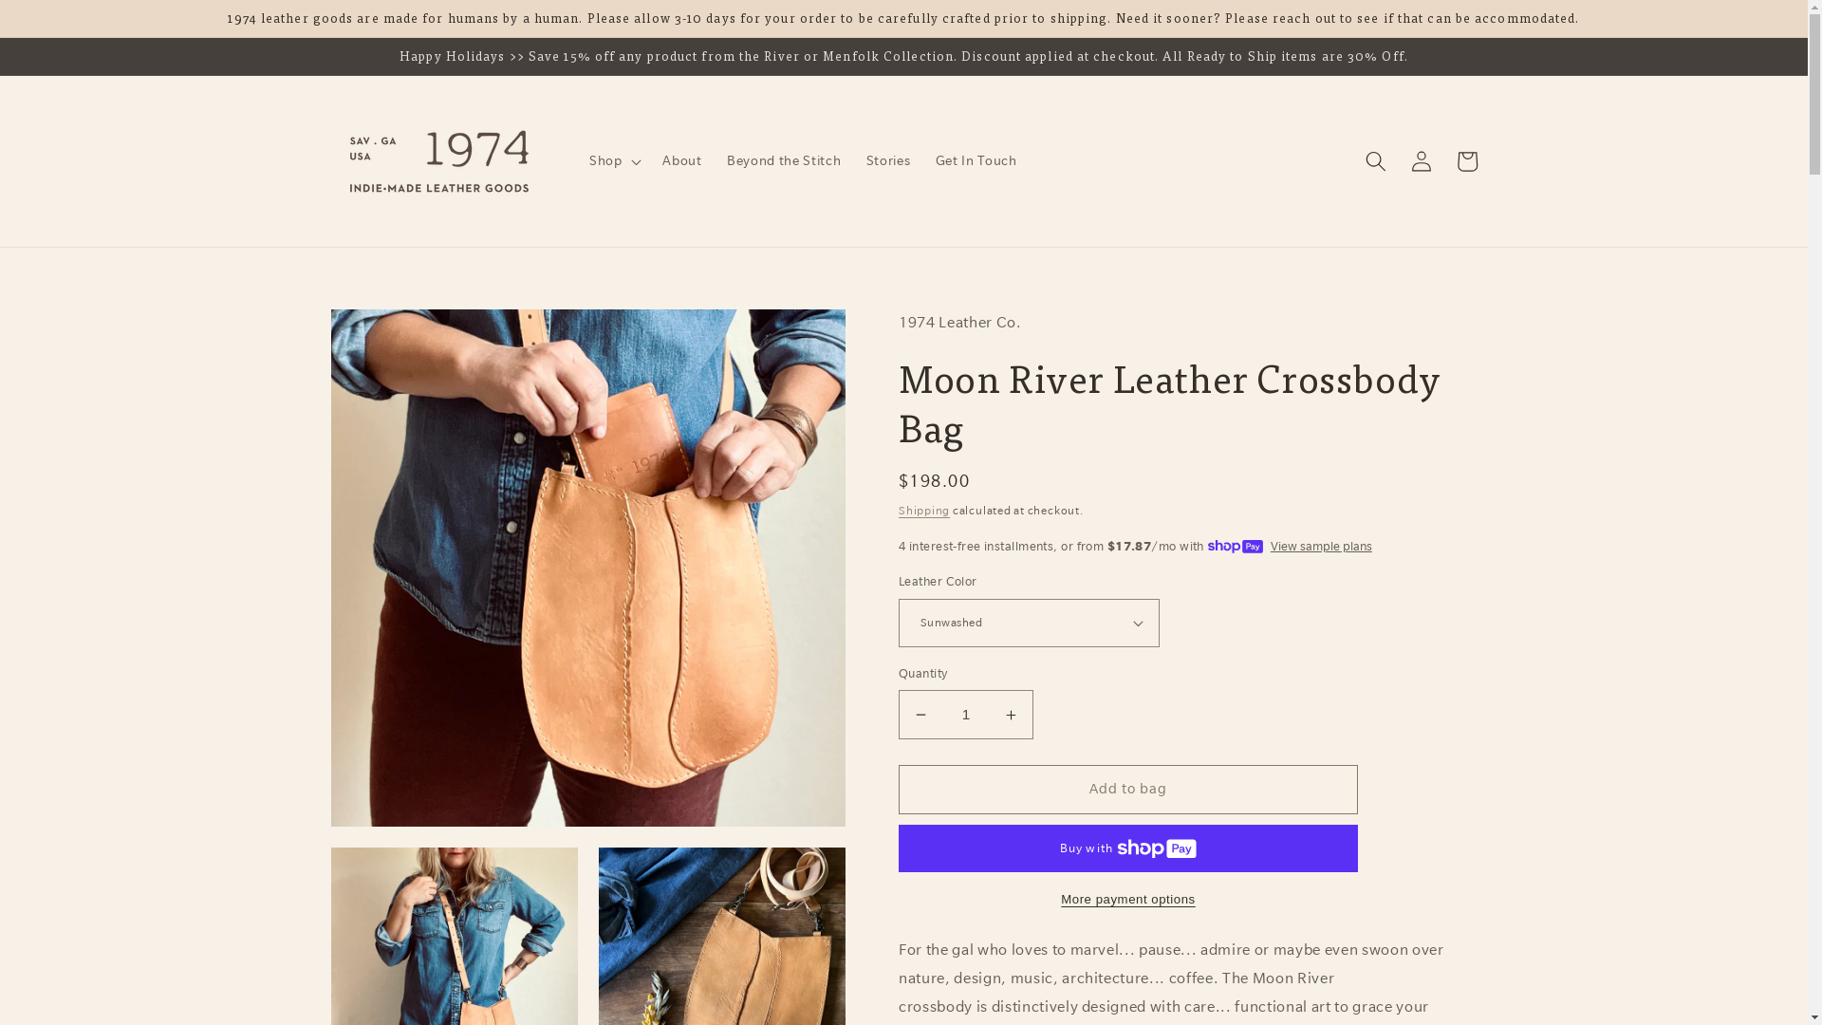  Describe the element at coordinates (1128, 790) in the screenshot. I see `Add to bag` at that location.